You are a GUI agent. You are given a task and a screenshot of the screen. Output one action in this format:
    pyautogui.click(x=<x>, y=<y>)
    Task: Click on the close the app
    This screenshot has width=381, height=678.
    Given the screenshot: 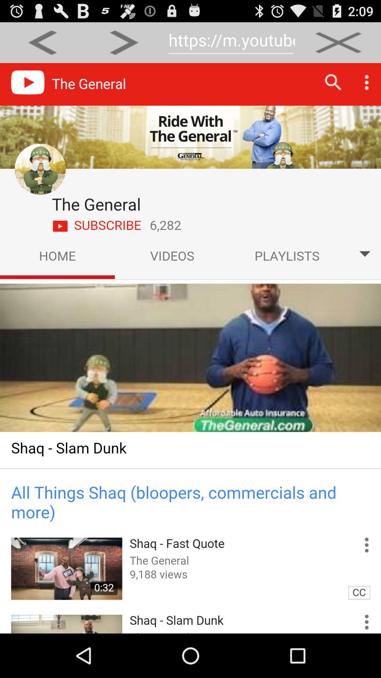 What is the action you would take?
    pyautogui.click(x=338, y=42)
    